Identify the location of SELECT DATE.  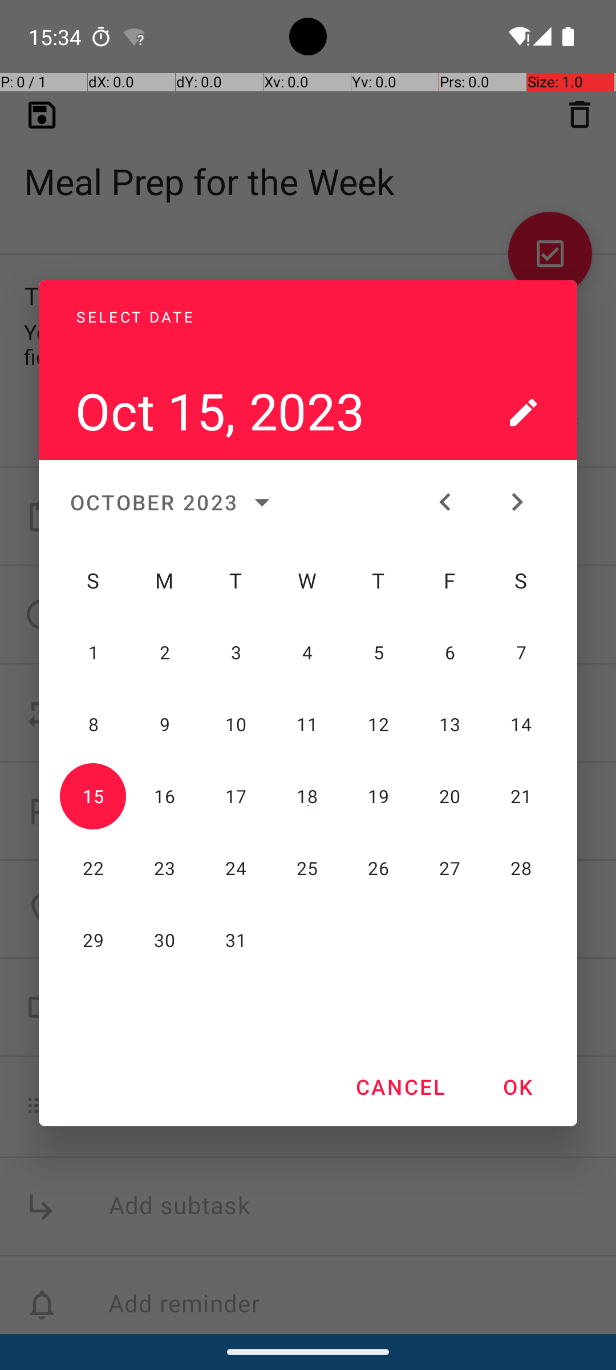
(281, 304).